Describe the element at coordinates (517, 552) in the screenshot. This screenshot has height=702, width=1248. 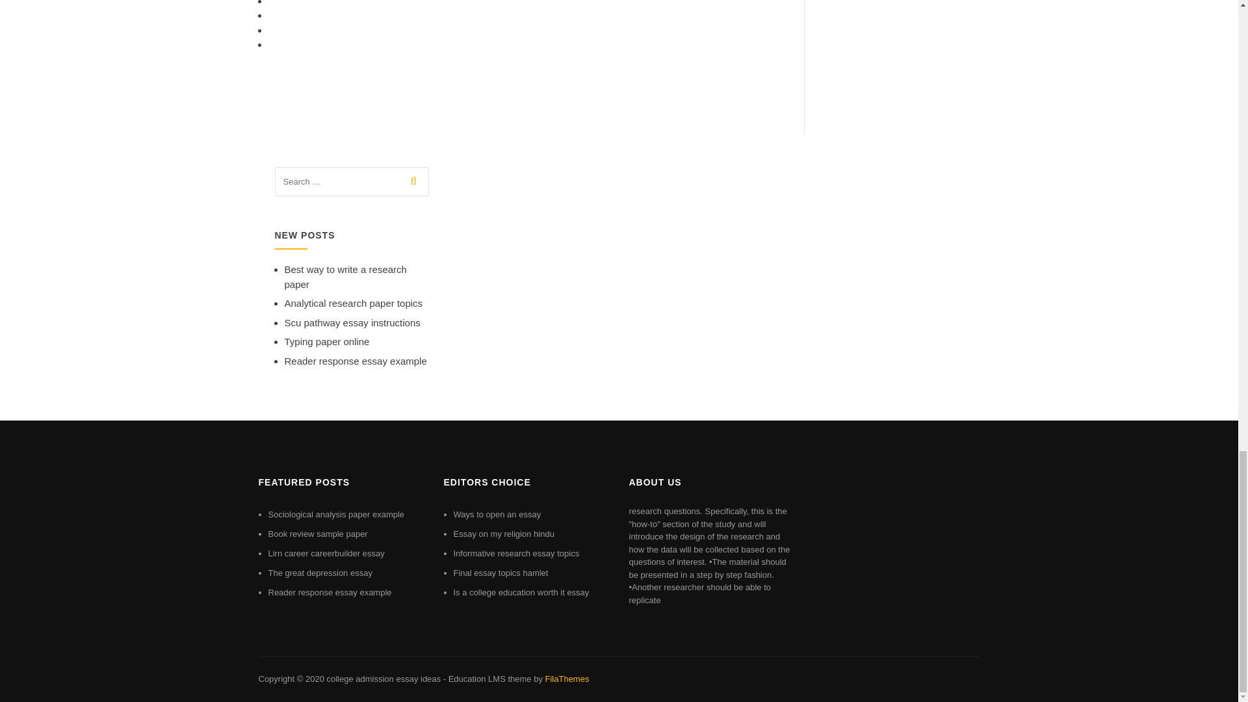
I see `Informative research essay topics` at that location.